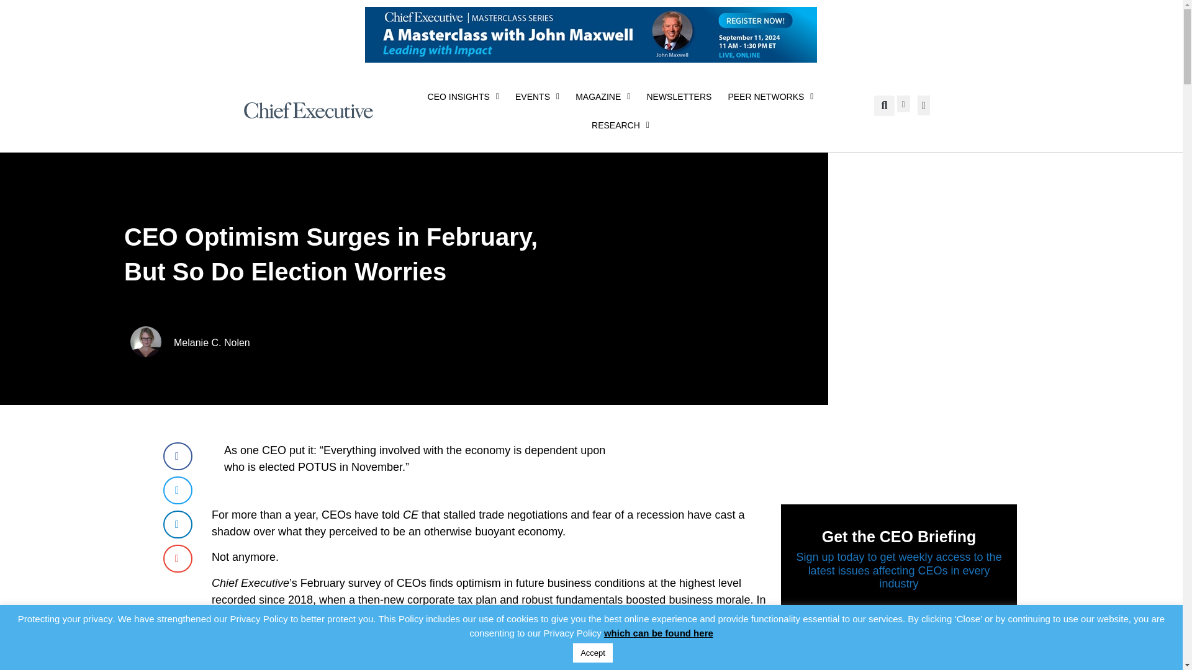  I want to click on NEWSLETTERS, so click(679, 97).